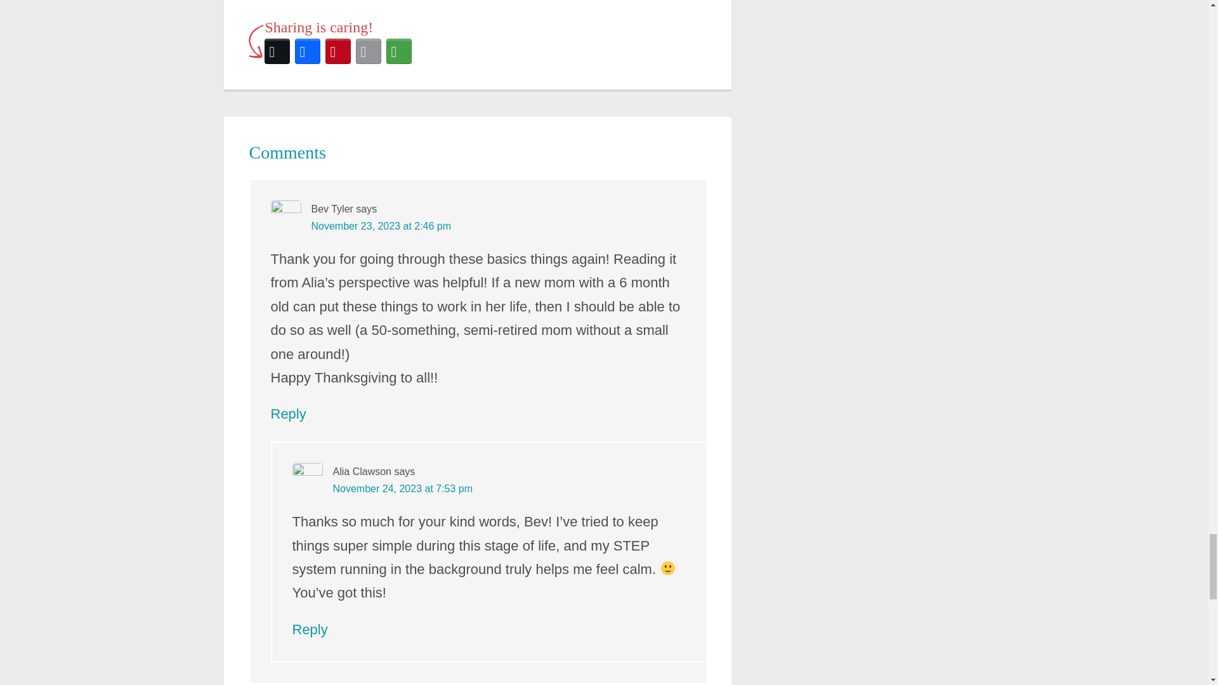 The width and height of the screenshot is (1218, 685). I want to click on Email This, so click(368, 51).